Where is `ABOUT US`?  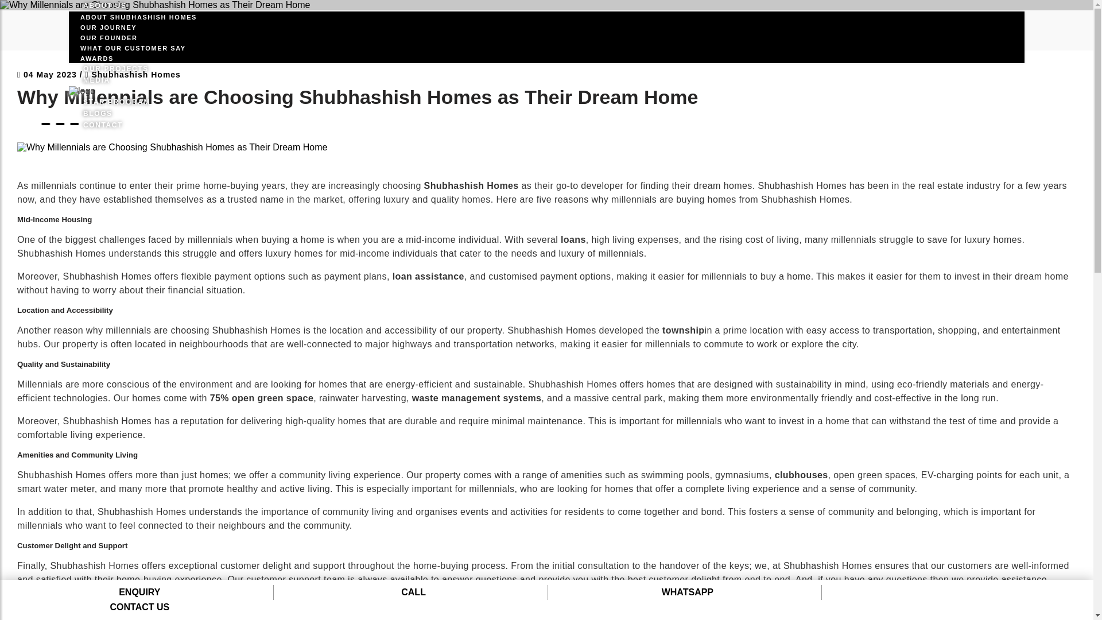 ABOUT US is located at coordinates (104, 14).